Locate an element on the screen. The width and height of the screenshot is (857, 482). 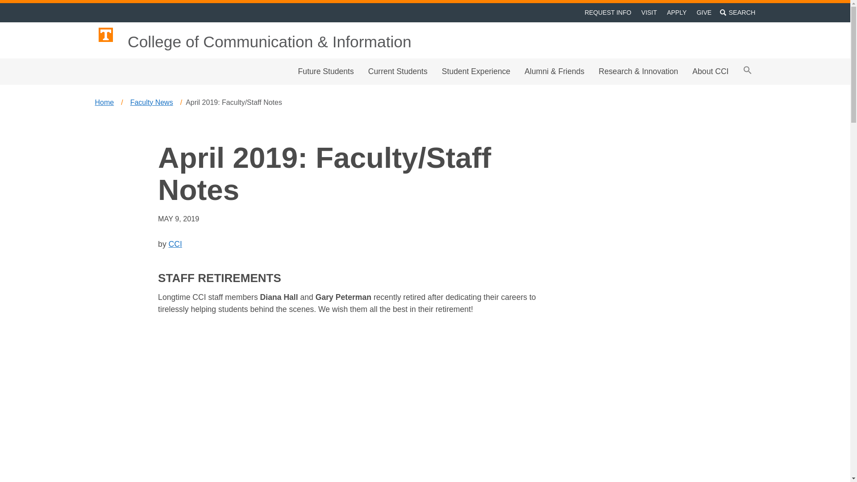
Student Experience is located at coordinates (476, 71).